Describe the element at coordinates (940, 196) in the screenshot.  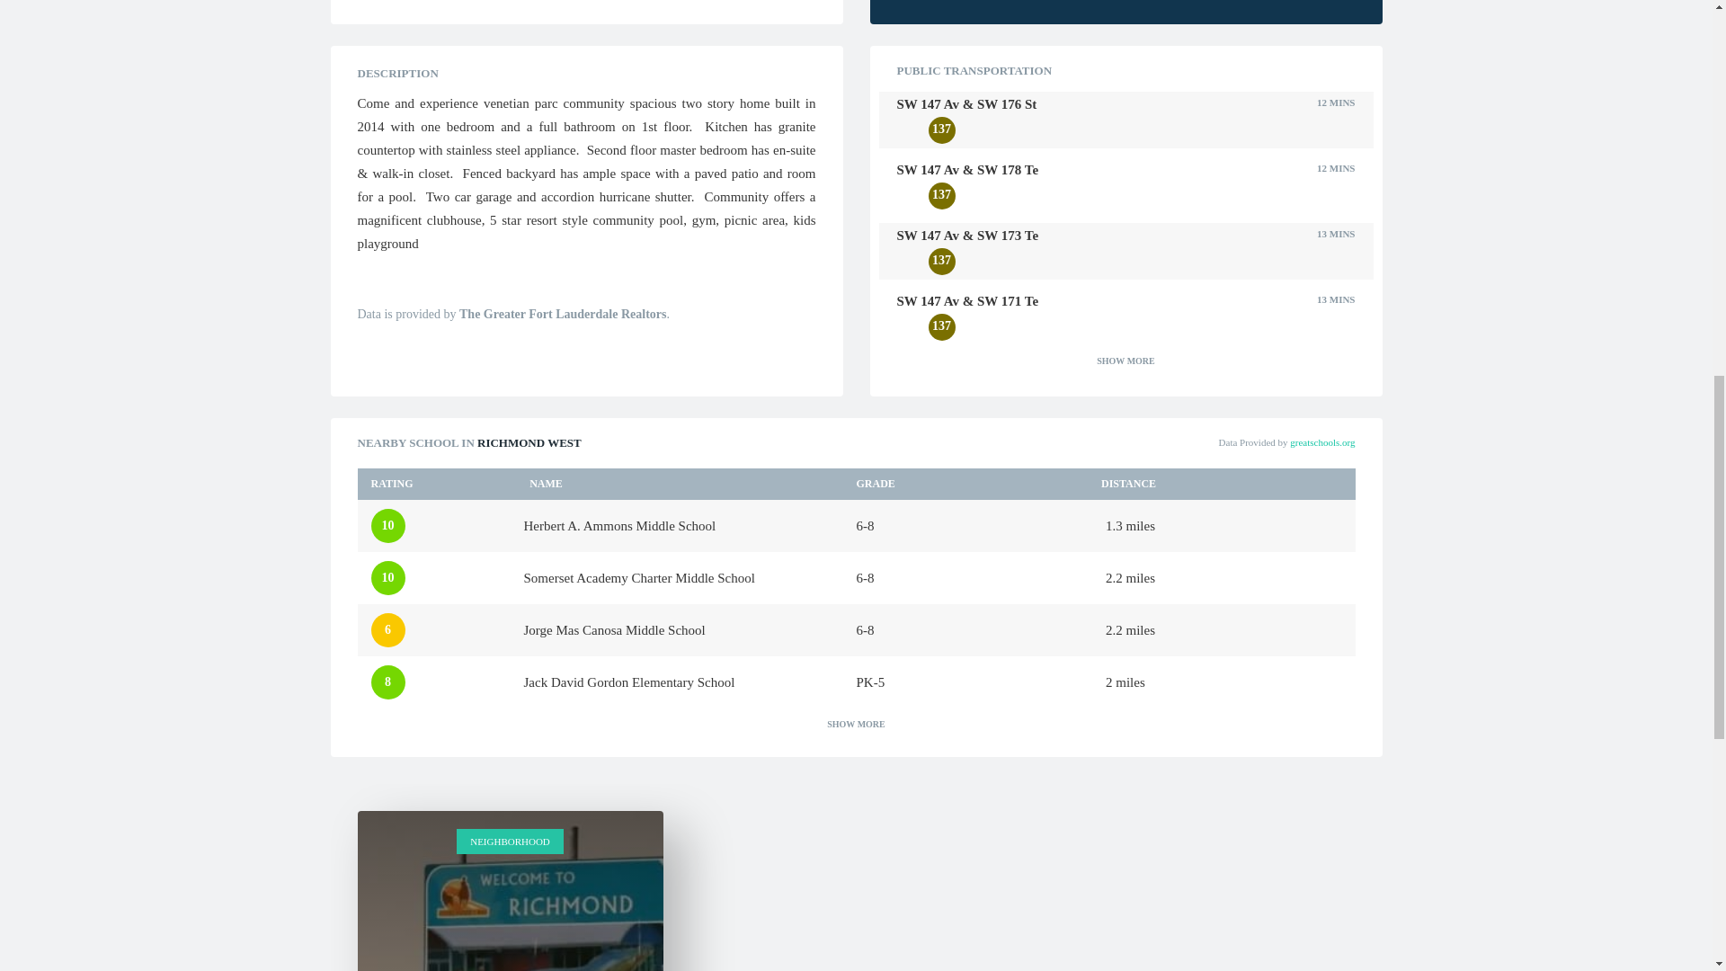
I see `137` at that location.